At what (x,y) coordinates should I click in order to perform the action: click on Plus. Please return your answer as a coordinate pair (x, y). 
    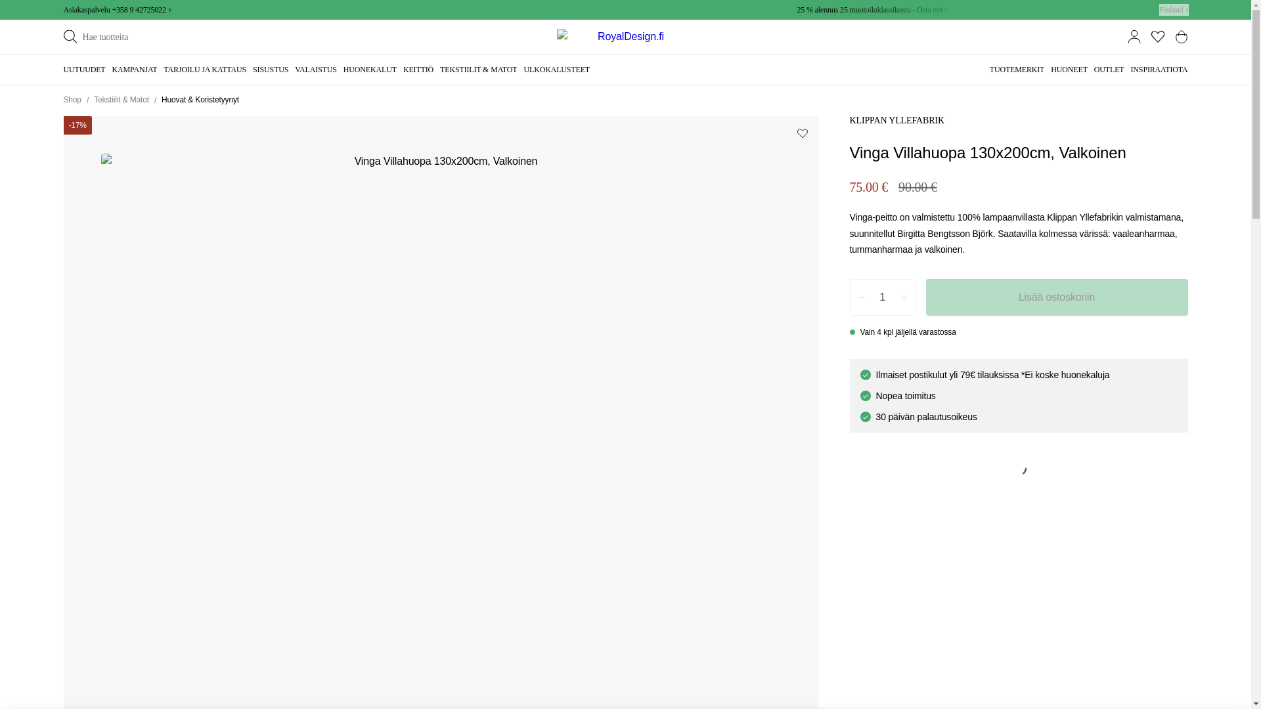
    Looking at the image, I should click on (904, 297).